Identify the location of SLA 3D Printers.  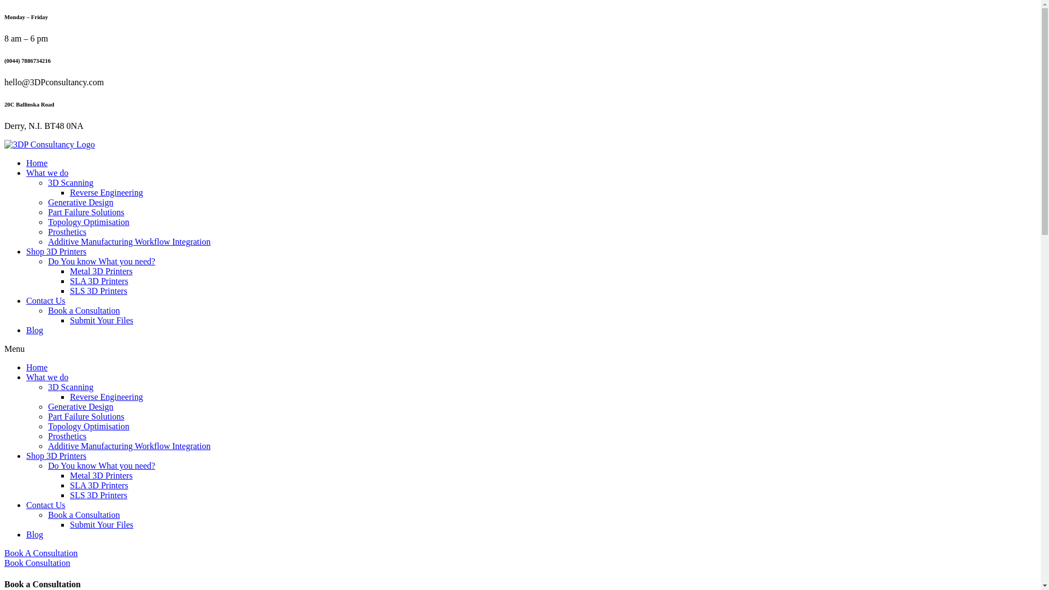
(99, 281).